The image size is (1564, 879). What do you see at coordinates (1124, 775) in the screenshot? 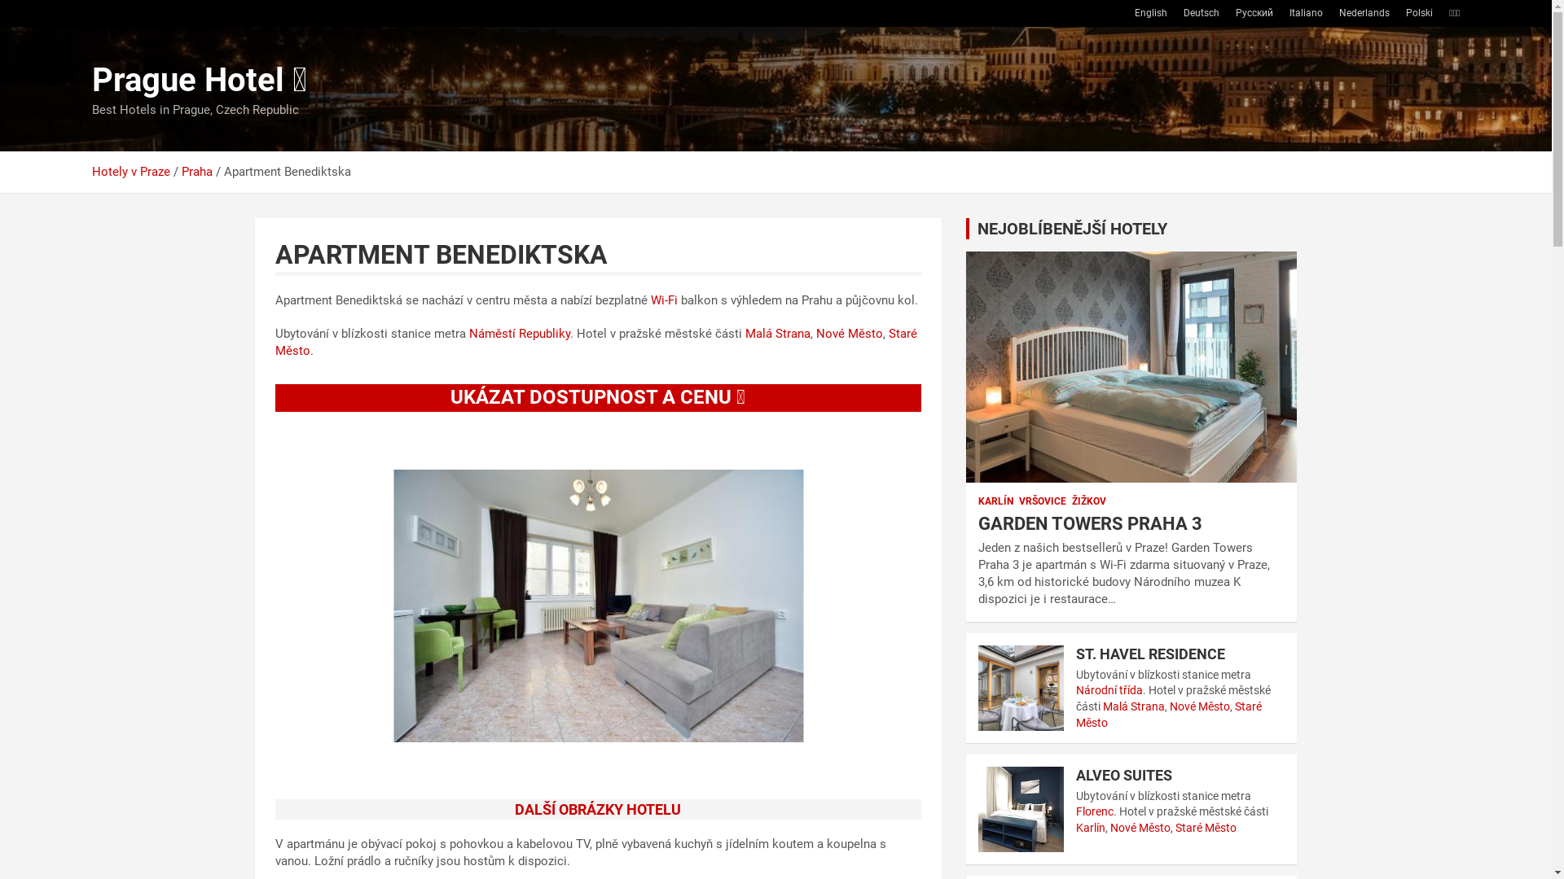
I see `ALVEO SUITES` at bounding box center [1124, 775].